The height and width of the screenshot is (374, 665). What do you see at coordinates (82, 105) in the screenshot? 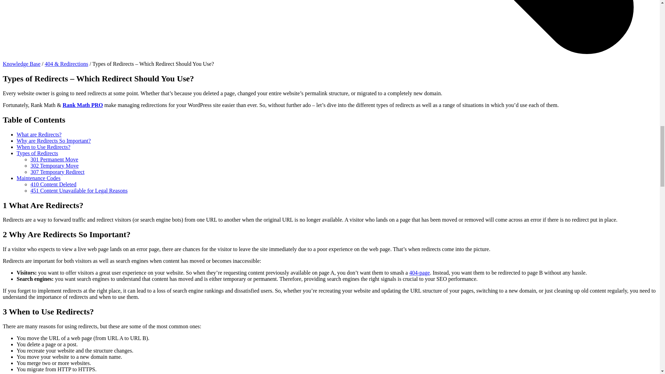
I see `Rank Math PRO` at bounding box center [82, 105].